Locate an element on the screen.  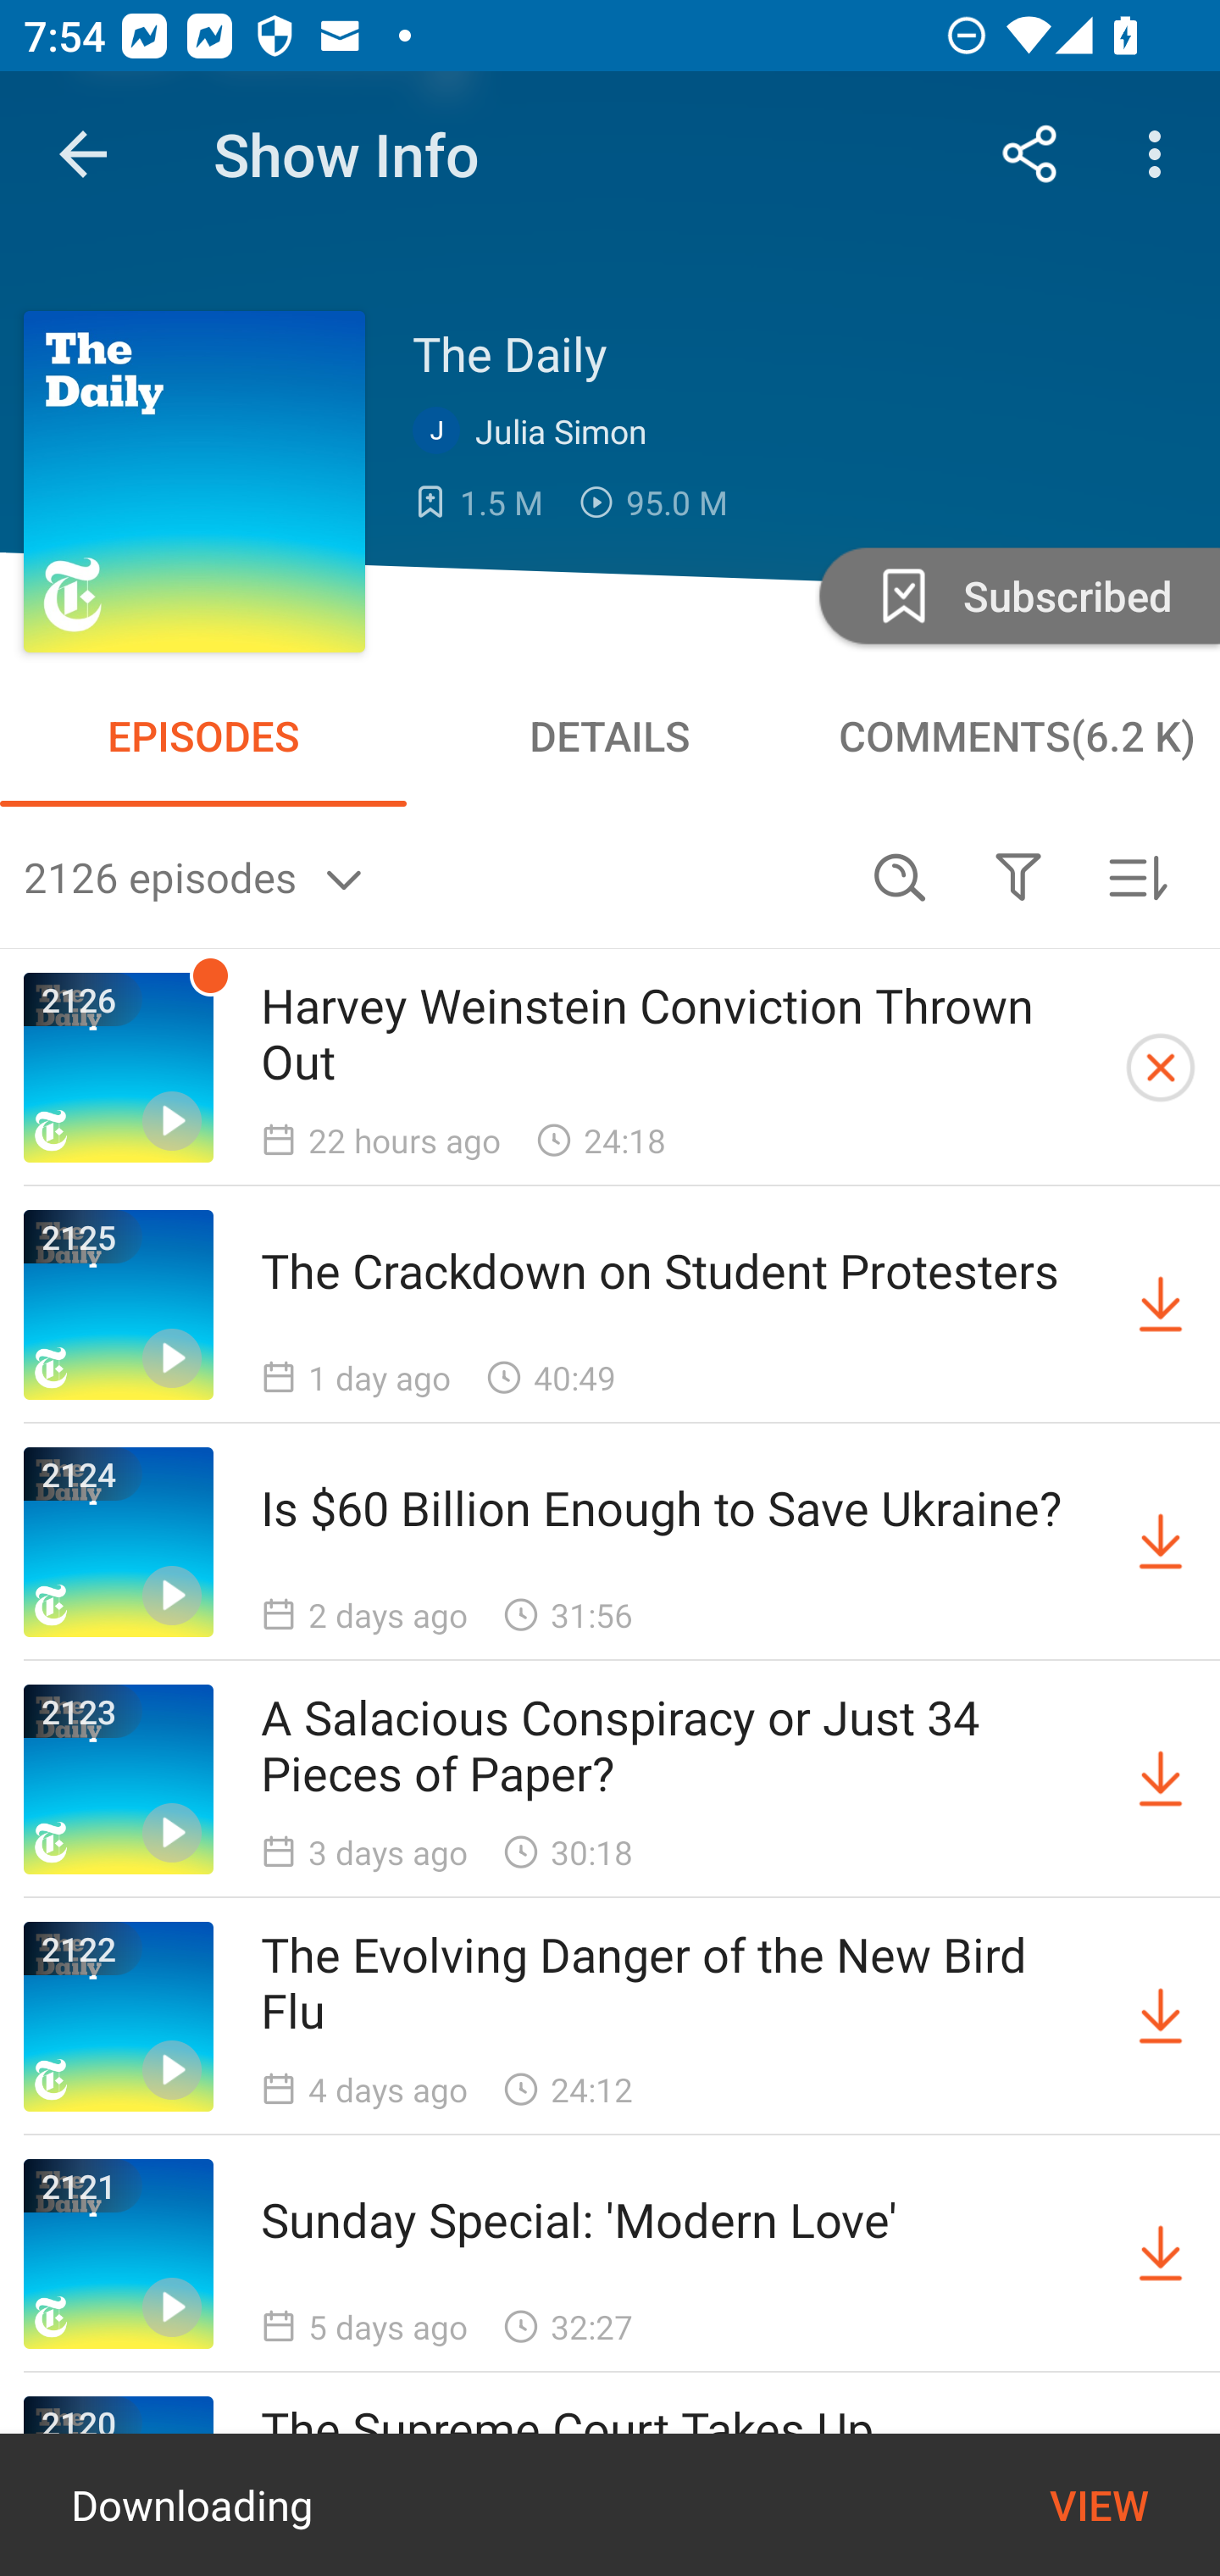
VIEW is located at coordinates (1099, 2505).